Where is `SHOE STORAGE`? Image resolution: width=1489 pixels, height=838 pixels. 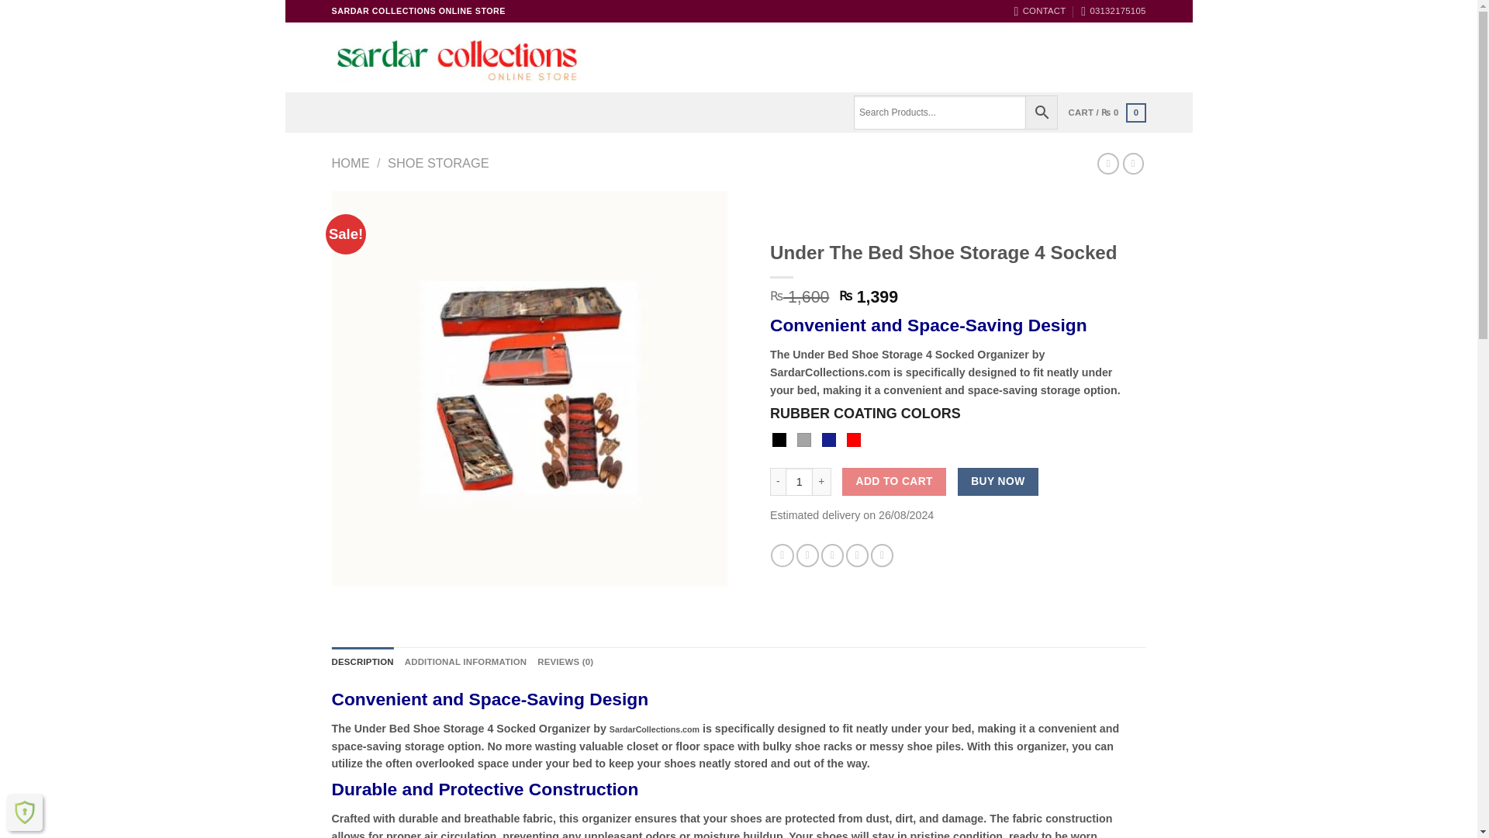 SHOE STORAGE is located at coordinates (438, 163).